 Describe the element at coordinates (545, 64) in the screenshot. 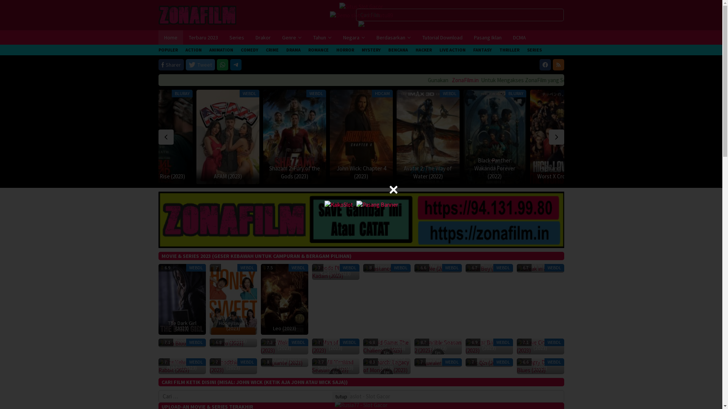

I see `Facebook` at that location.